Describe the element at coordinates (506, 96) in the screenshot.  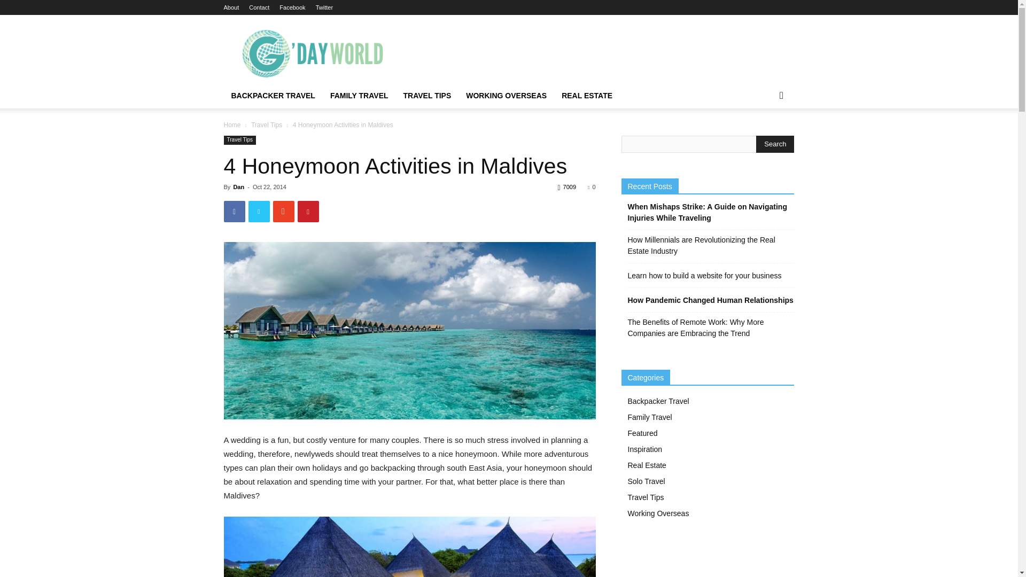
I see `WORKING OVERSEAS` at that location.